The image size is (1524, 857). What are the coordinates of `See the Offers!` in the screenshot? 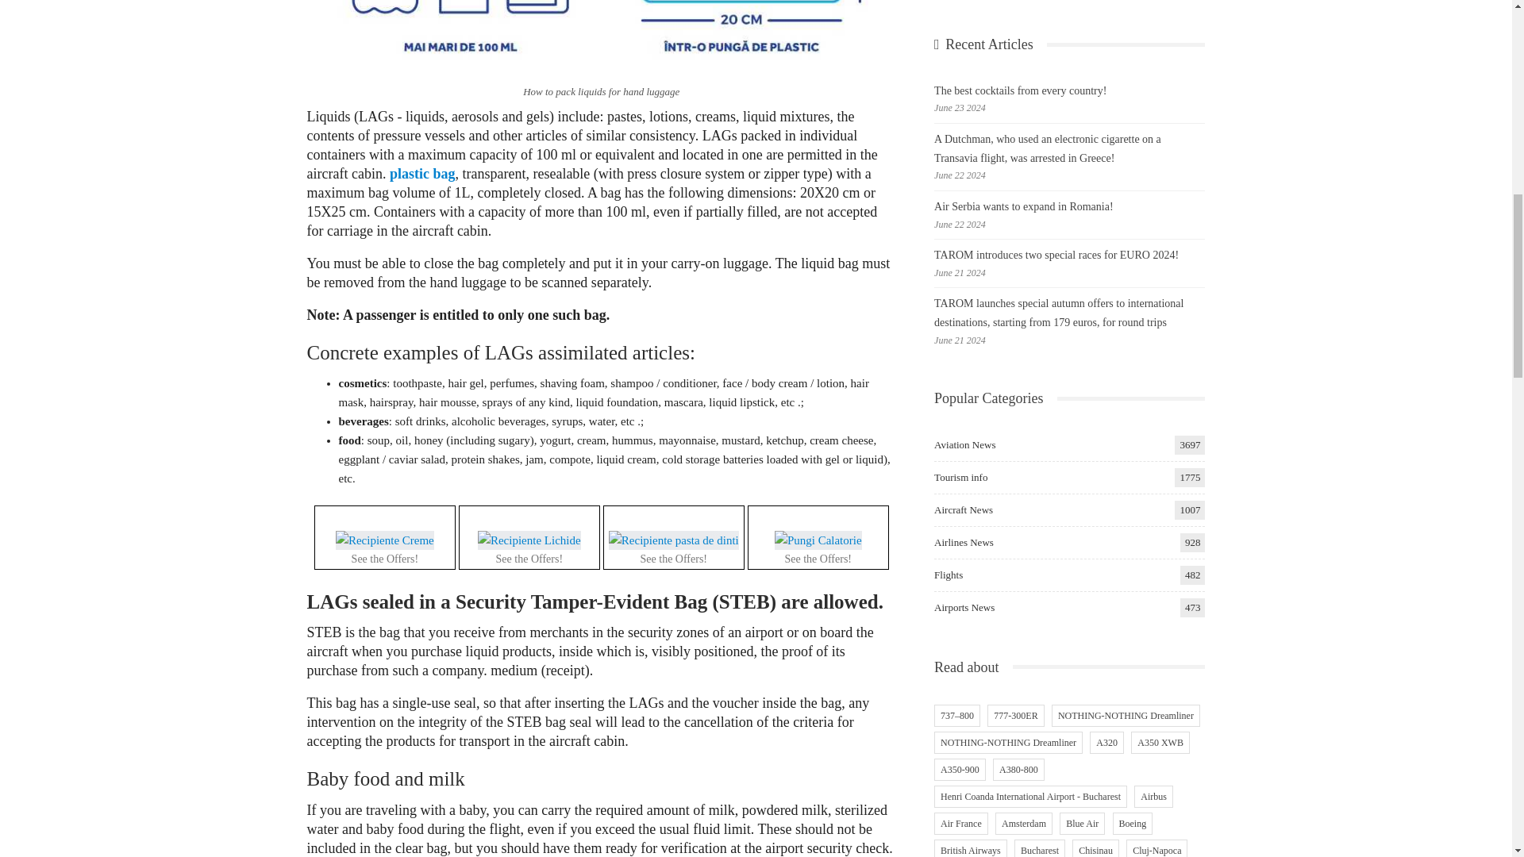 It's located at (529, 540).